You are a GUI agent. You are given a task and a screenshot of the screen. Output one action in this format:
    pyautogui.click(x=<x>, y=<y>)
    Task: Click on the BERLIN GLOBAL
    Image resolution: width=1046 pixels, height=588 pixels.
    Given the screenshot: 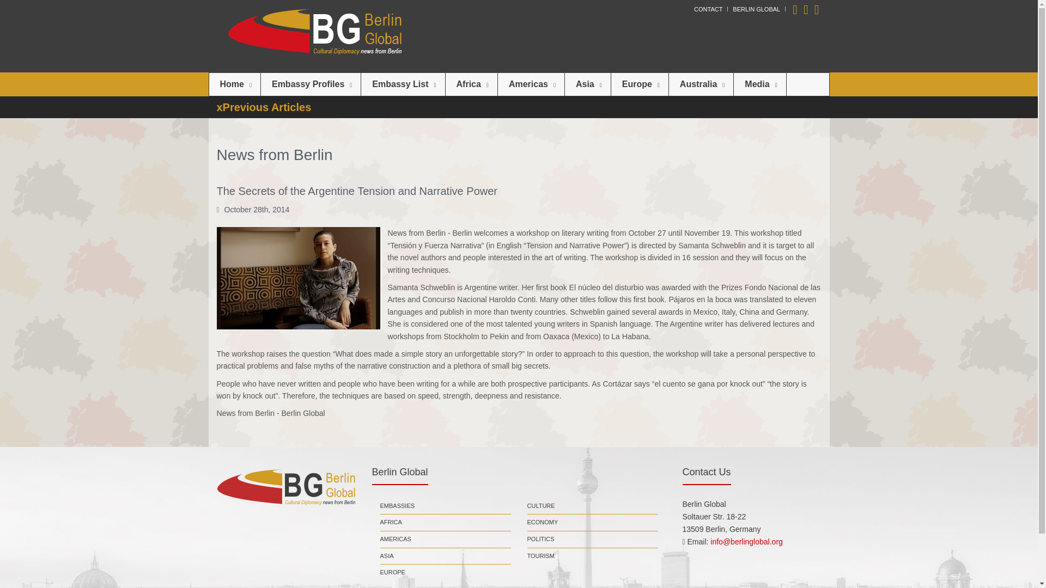 What is the action you would take?
    pyautogui.click(x=756, y=9)
    